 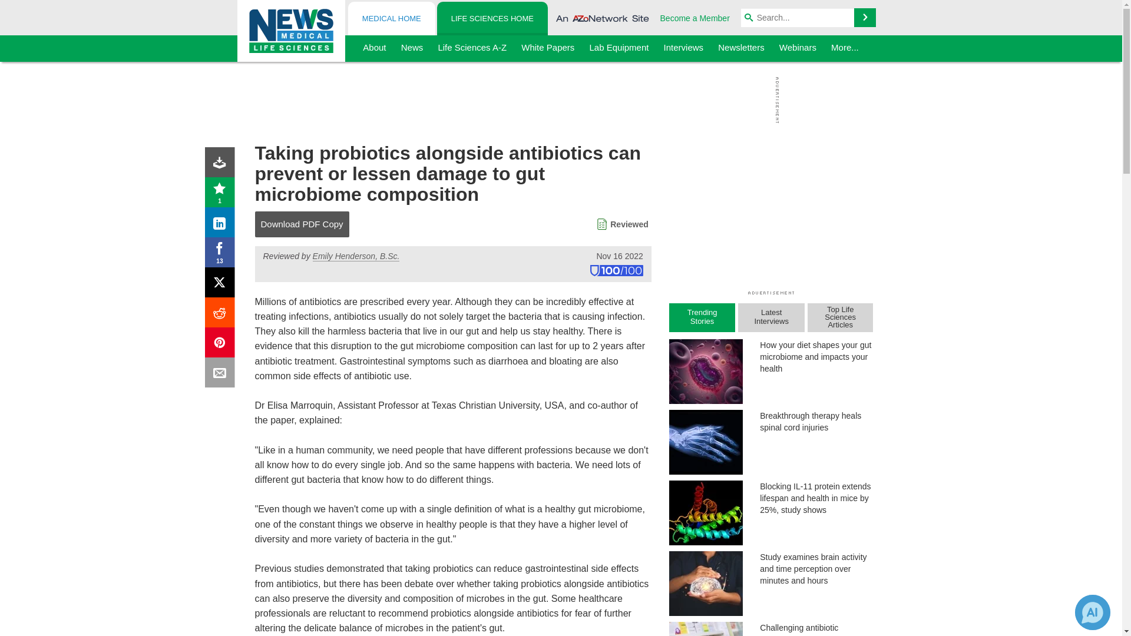 What do you see at coordinates (392, 19) in the screenshot?
I see `MEDICAL HOME` at bounding box center [392, 19].